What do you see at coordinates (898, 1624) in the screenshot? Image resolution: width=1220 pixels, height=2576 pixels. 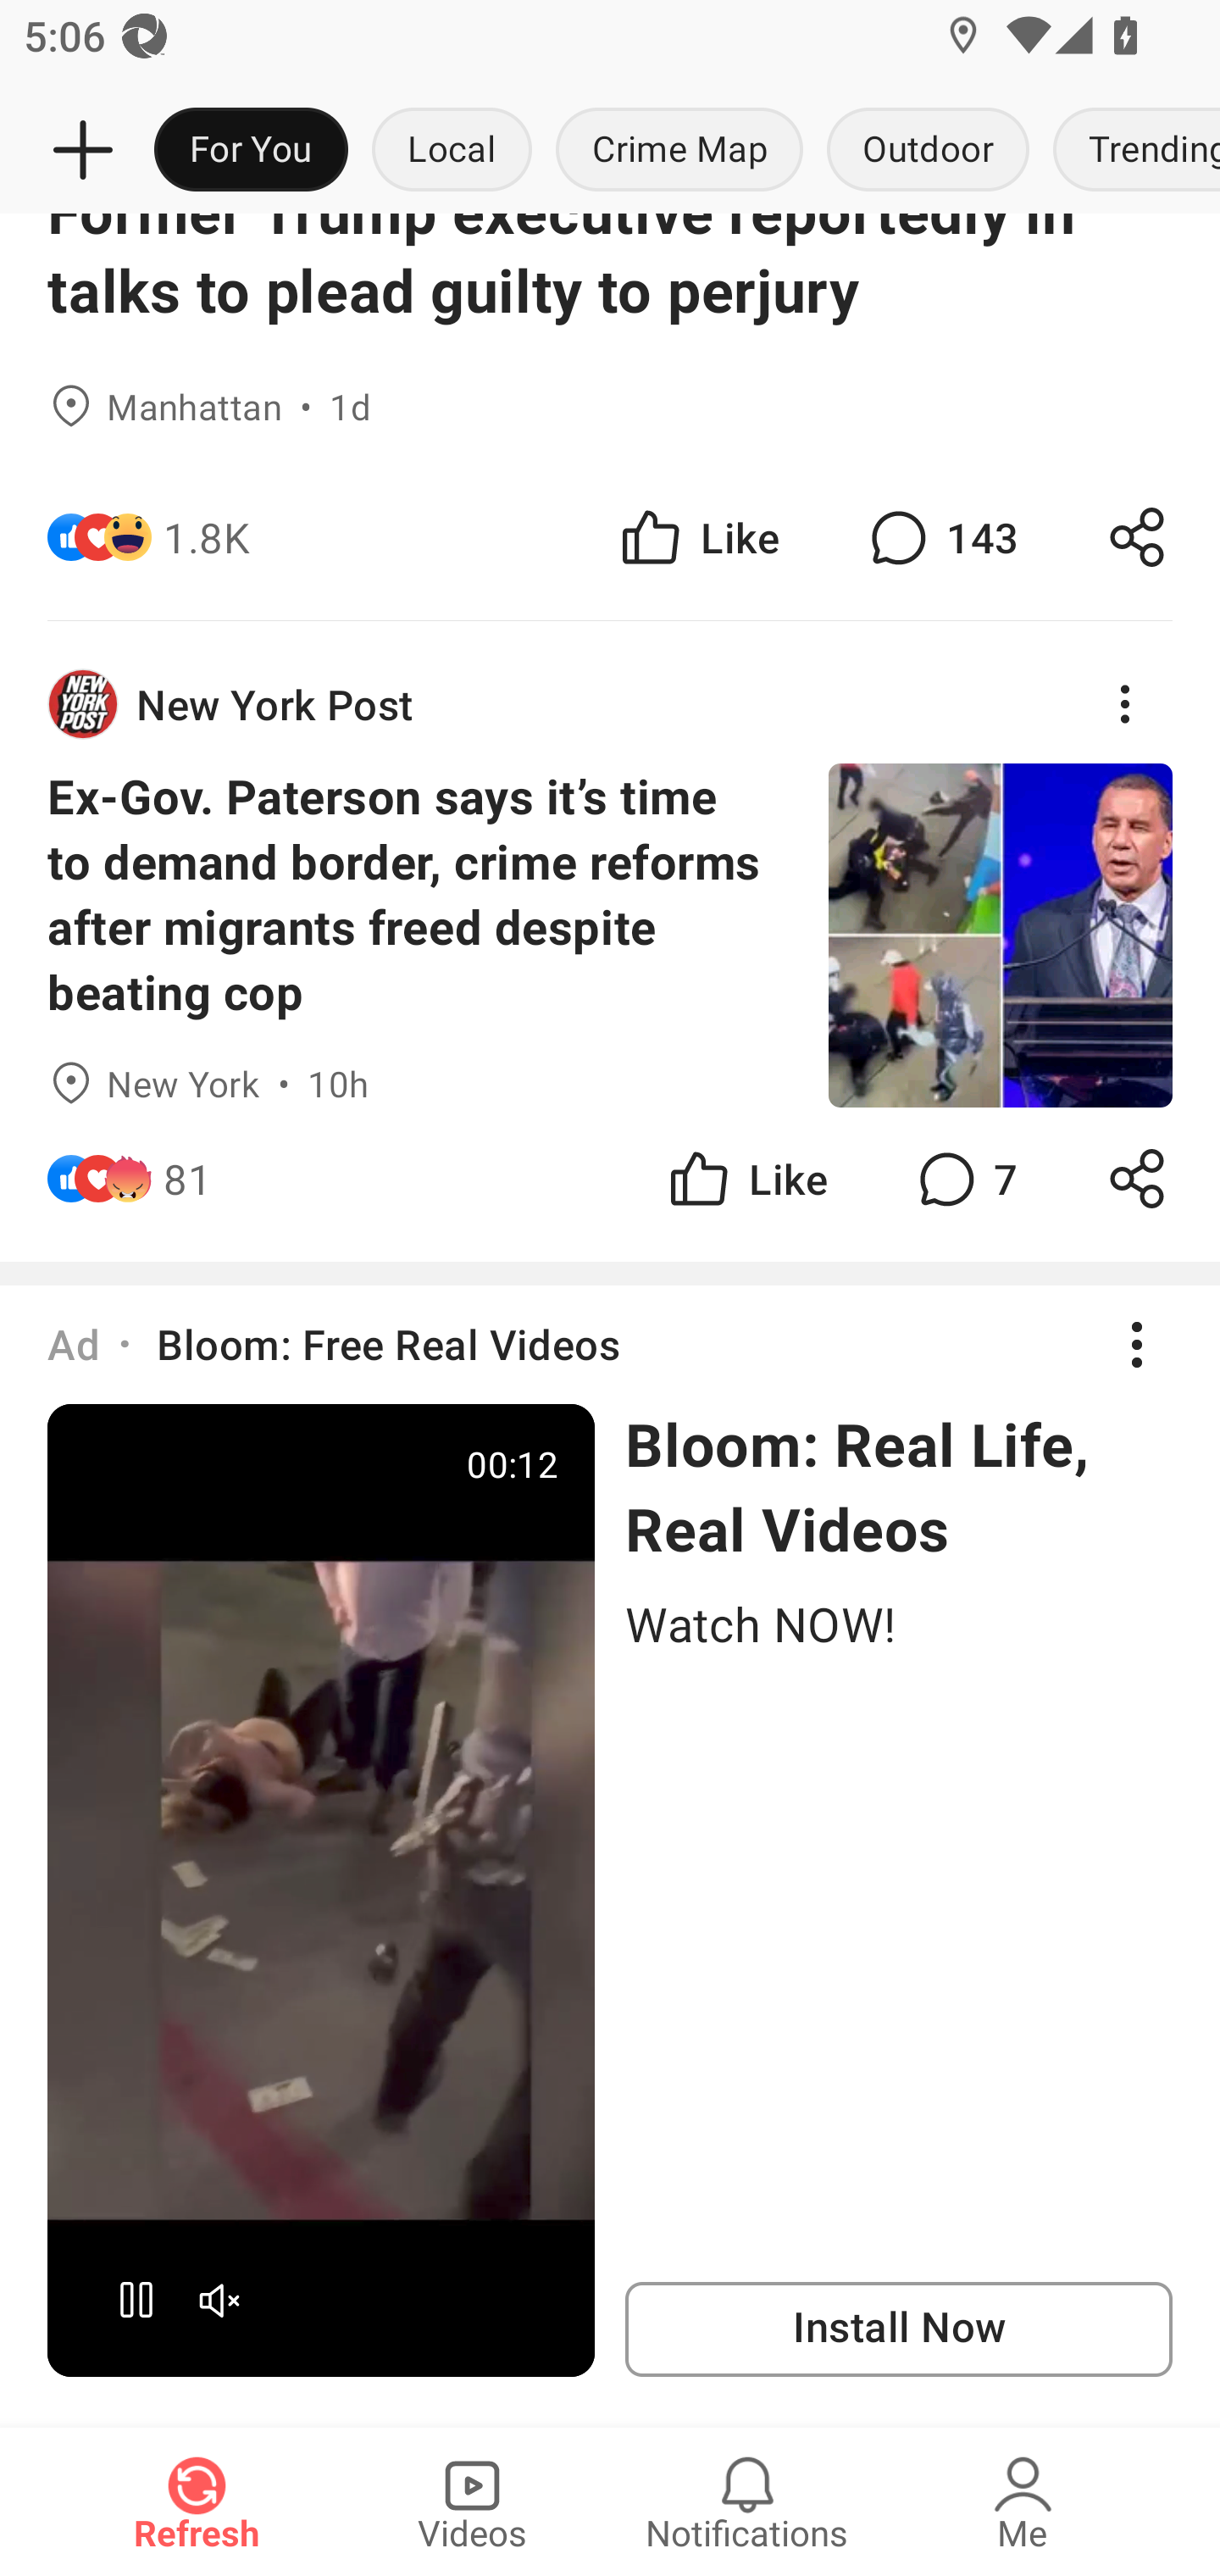 I see `Watch NOW!` at bounding box center [898, 1624].